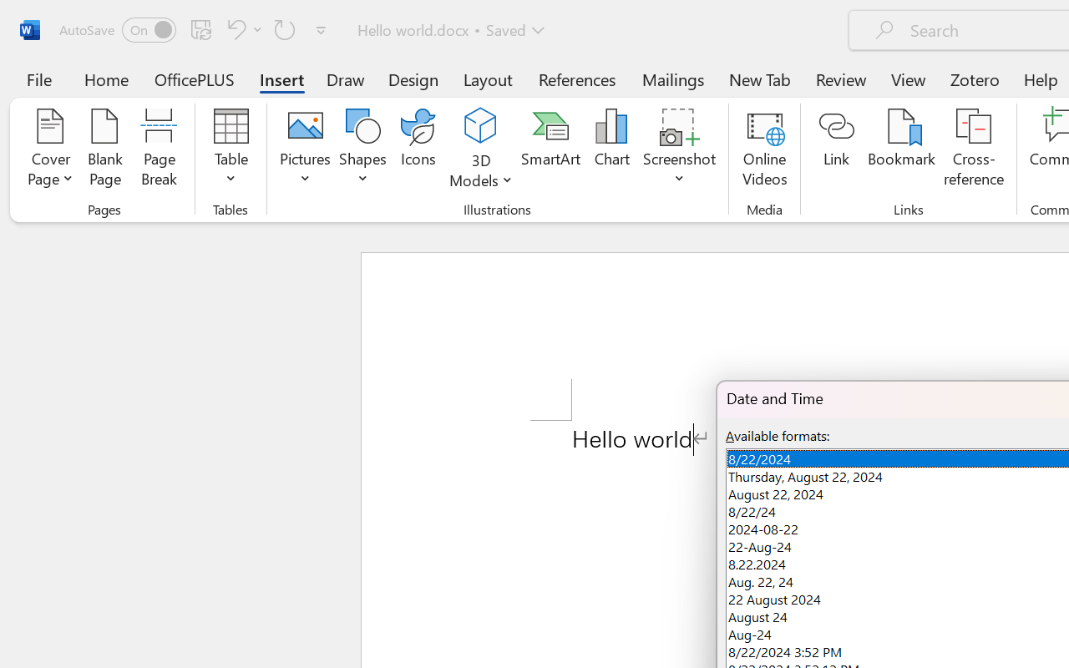  What do you see at coordinates (481, 174) in the screenshot?
I see `More Options` at bounding box center [481, 174].